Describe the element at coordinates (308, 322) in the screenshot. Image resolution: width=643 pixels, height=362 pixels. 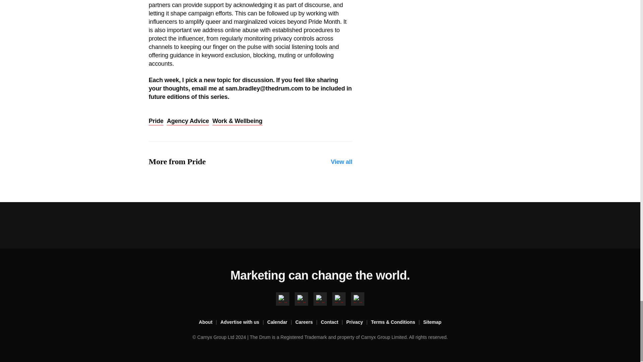
I see `Careers` at that location.